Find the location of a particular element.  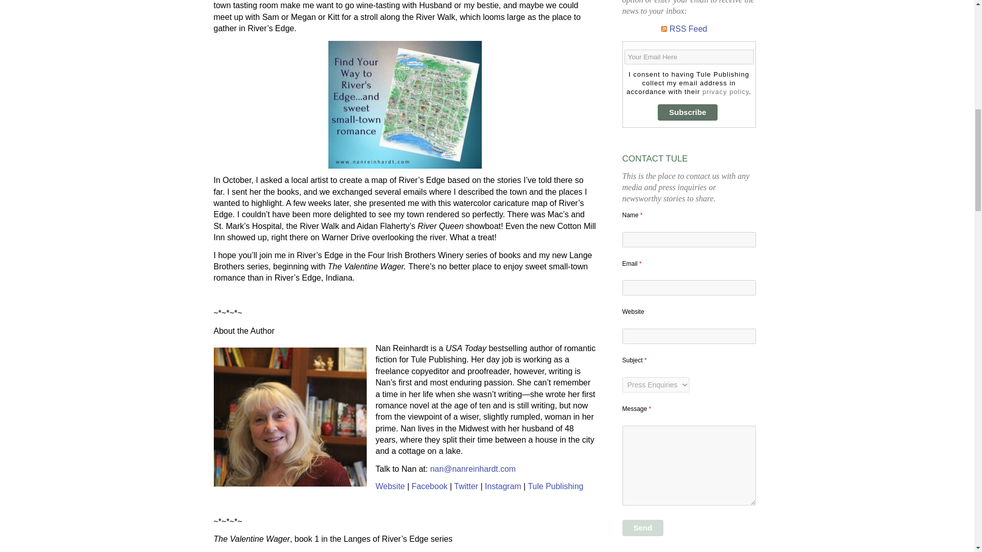

Website is located at coordinates (390, 486).